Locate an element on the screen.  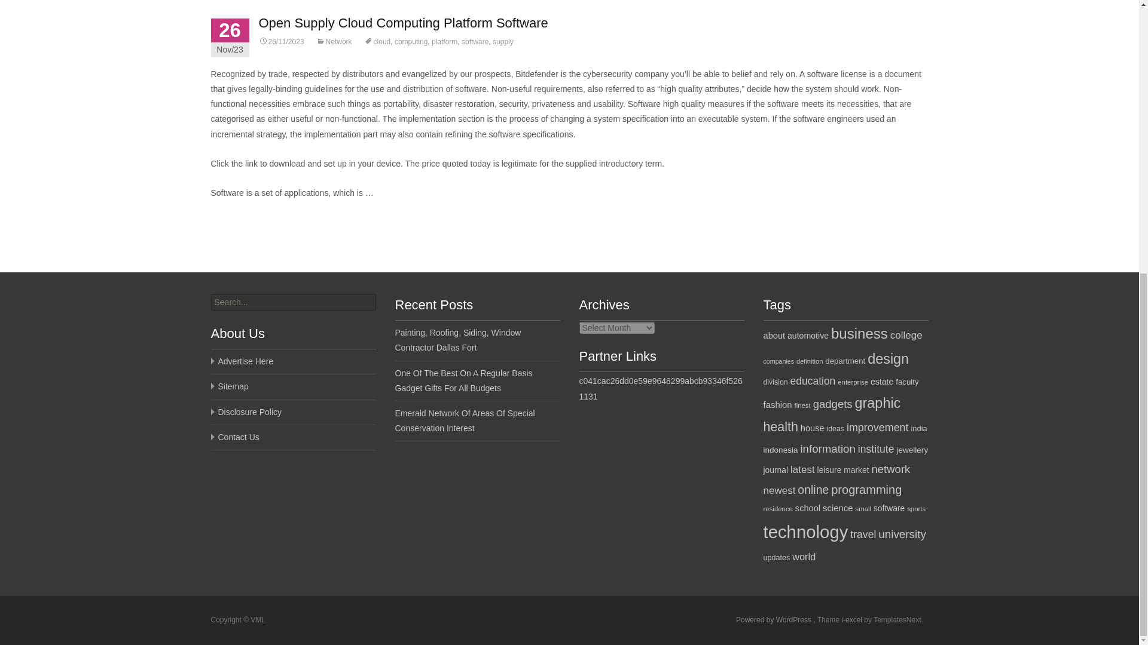
companies is located at coordinates (778, 361).